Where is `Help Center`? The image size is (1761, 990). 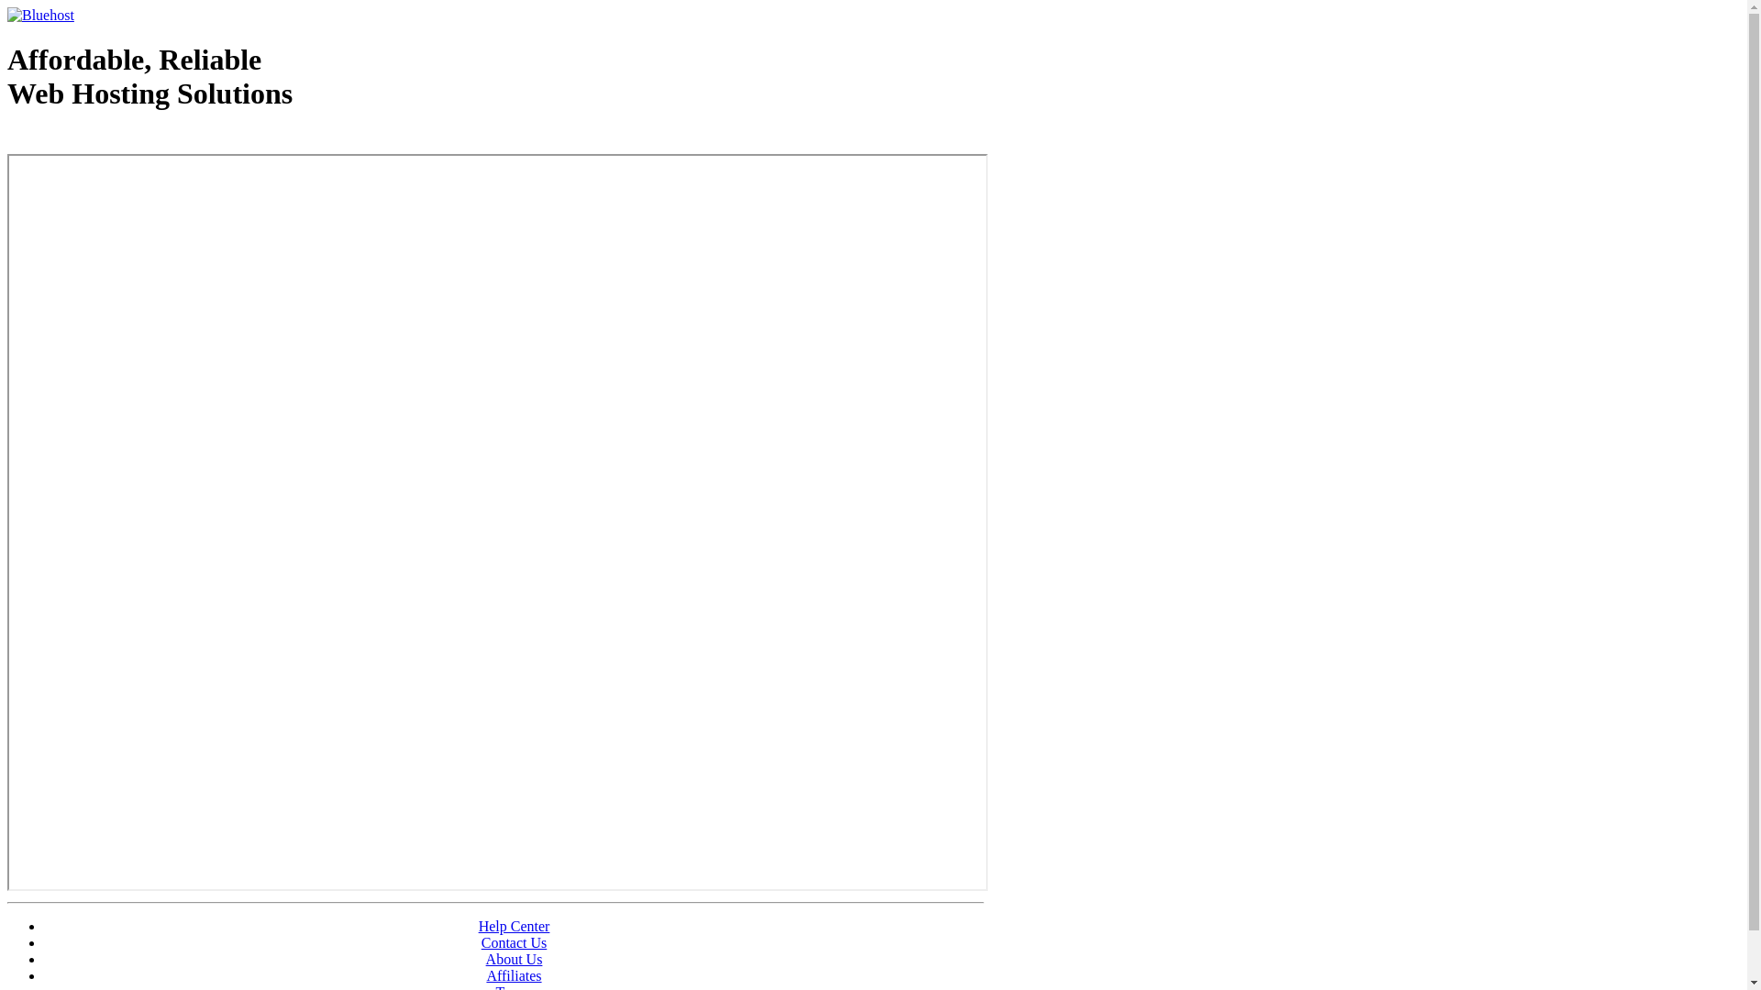
Help Center is located at coordinates (515, 926).